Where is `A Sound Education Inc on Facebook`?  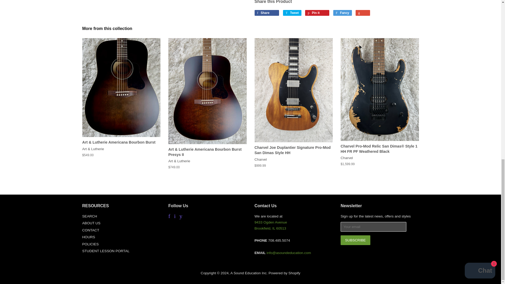
A Sound Education Inc on Facebook is located at coordinates (169, 217).